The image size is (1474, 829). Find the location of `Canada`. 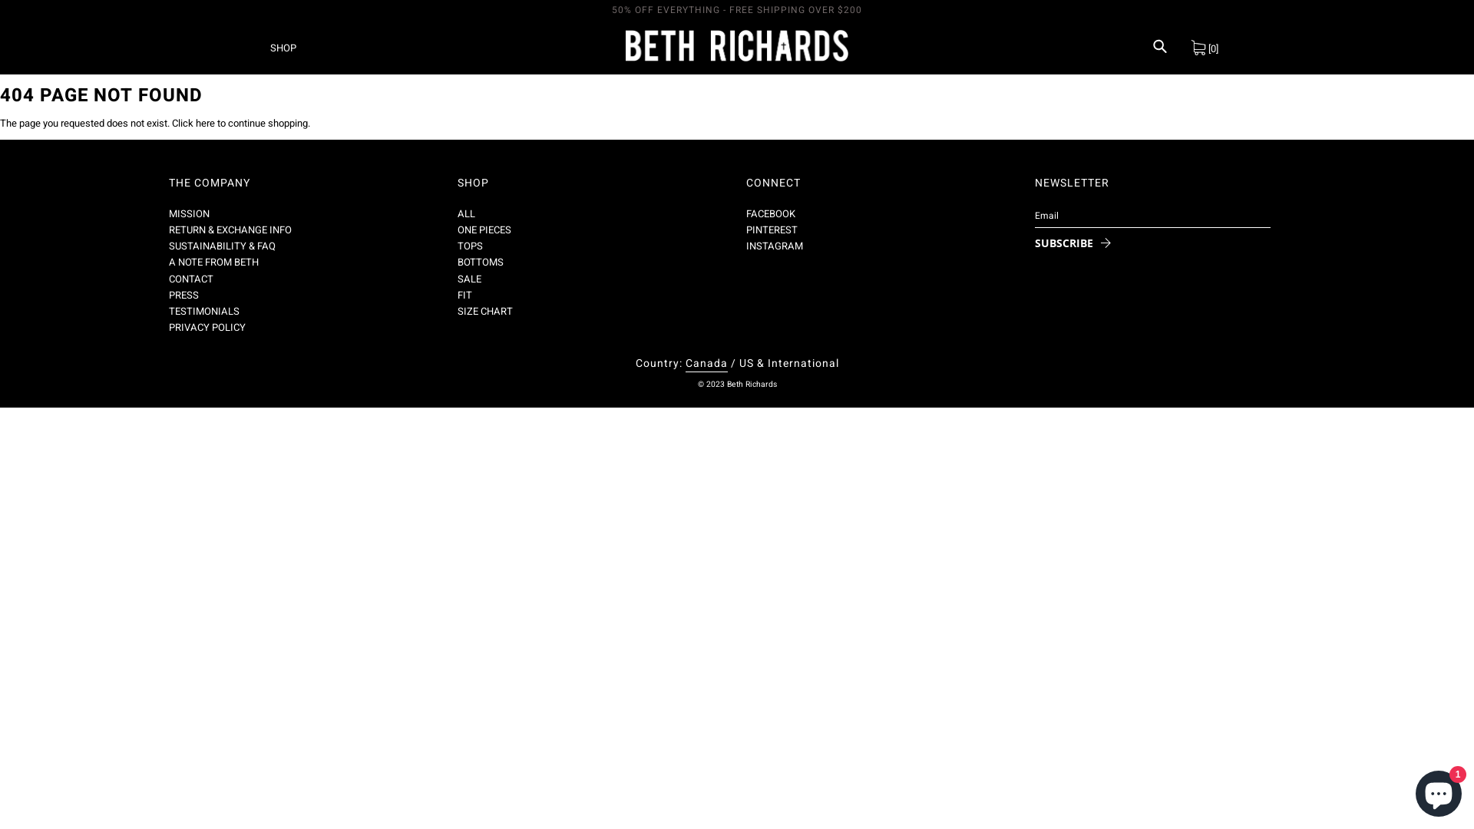

Canada is located at coordinates (706, 364).